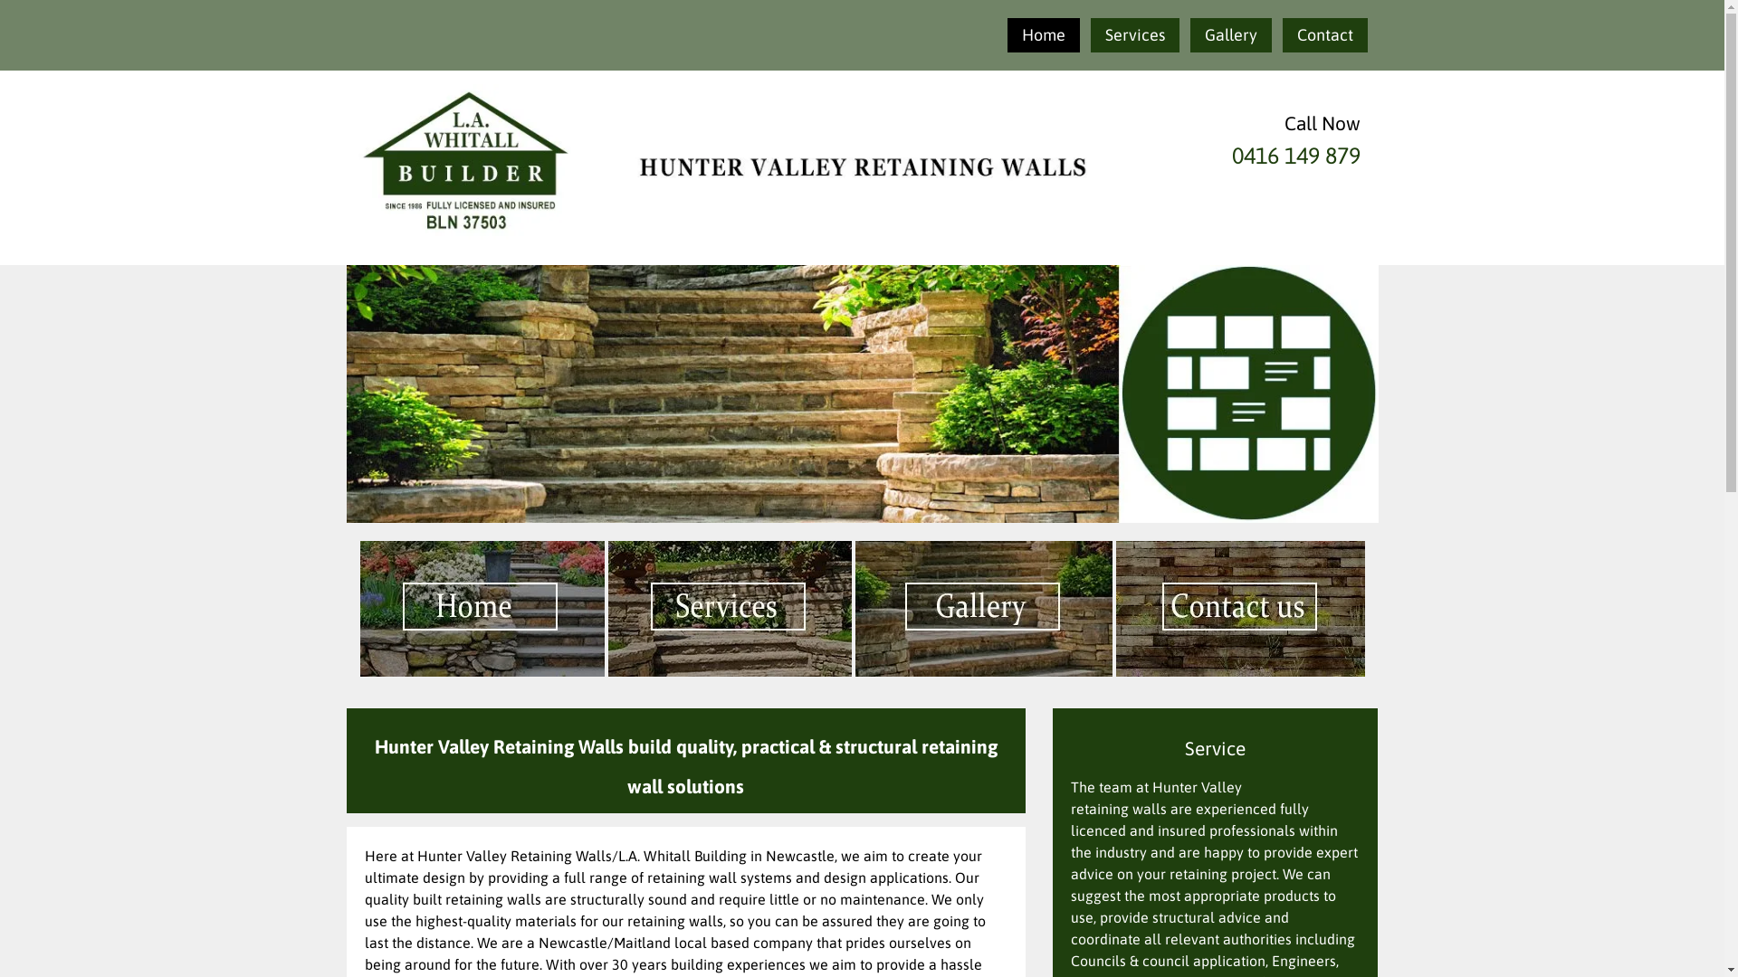 This screenshot has height=977, width=1738. Describe the element at coordinates (1240, 608) in the screenshot. I see `l a whitall builder contact` at that location.